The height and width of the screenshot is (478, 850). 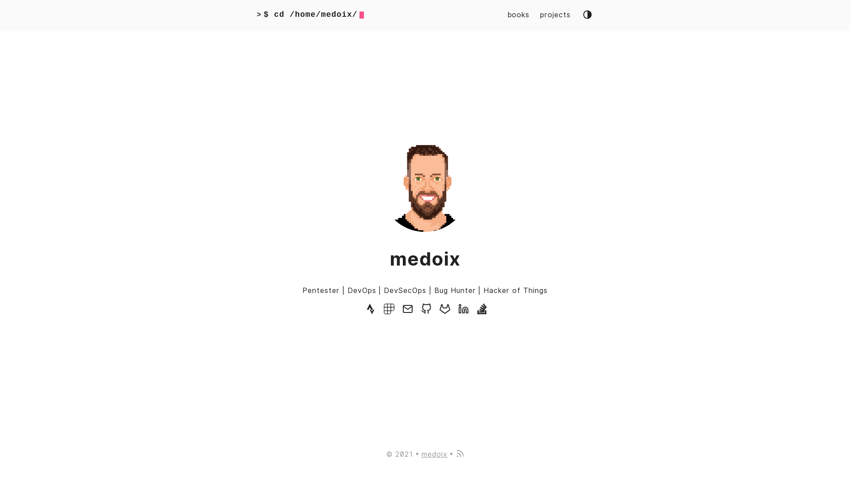 What do you see at coordinates (464, 312) in the screenshot?
I see `Linkedin` at bounding box center [464, 312].